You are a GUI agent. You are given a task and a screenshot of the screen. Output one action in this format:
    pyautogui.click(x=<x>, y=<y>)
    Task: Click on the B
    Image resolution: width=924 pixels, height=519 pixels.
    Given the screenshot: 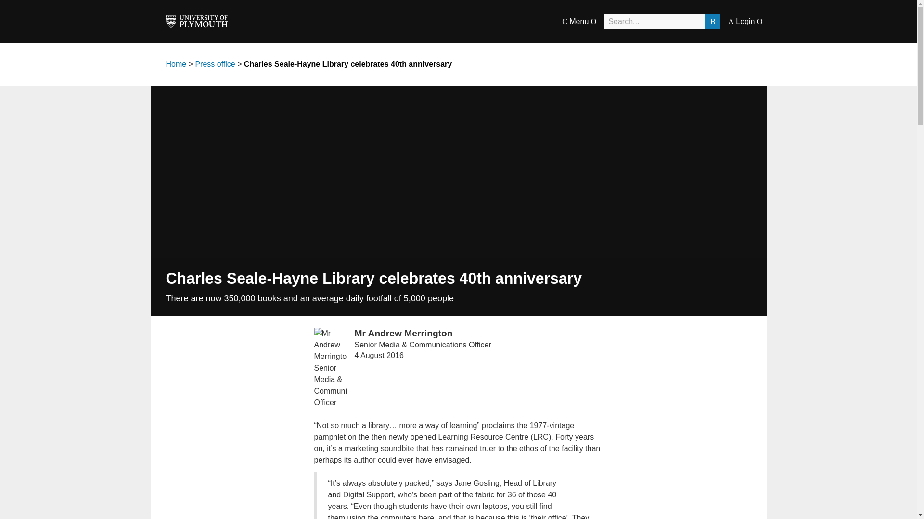 What is the action you would take?
    pyautogui.click(x=712, y=21)
    